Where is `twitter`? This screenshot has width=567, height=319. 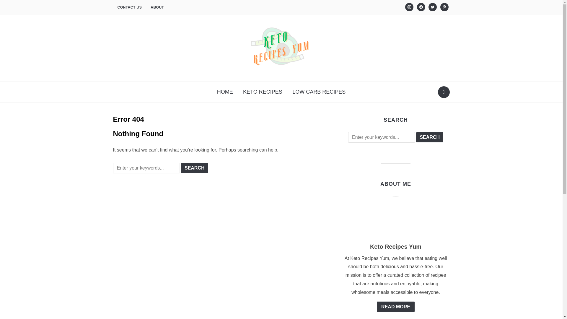 twitter is located at coordinates (432, 7).